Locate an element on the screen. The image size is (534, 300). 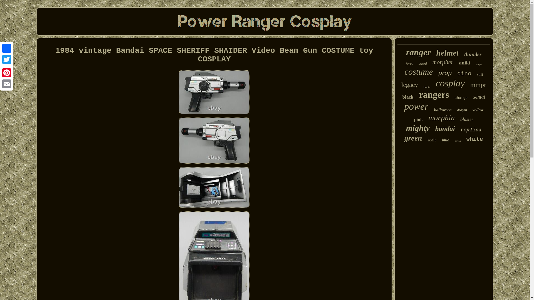
sentai is located at coordinates (479, 97).